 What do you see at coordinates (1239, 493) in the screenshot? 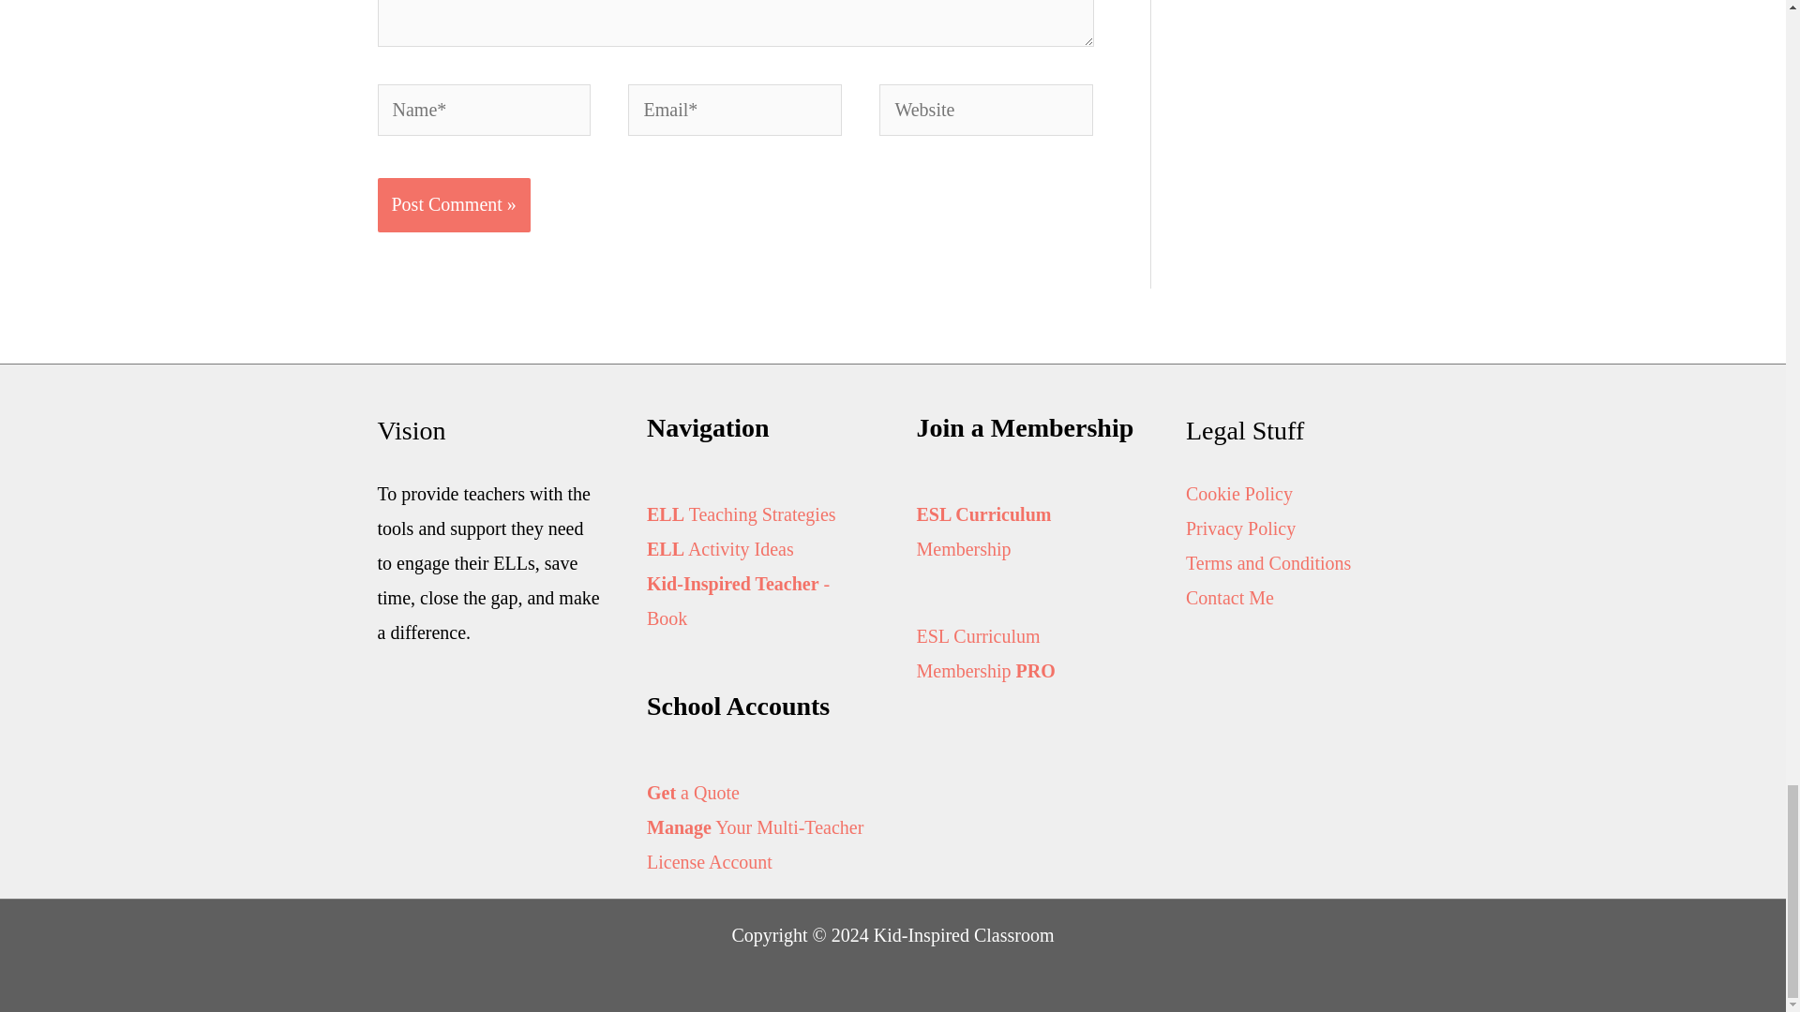
I see `Cookie Policy ` at bounding box center [1239, 493].